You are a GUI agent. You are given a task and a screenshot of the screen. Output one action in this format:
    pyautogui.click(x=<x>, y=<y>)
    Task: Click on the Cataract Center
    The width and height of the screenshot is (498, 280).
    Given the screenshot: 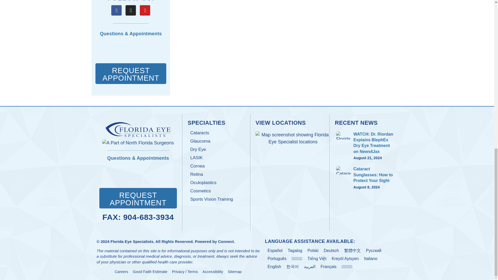 What is the action you would take?
    pyautogui.click(x=216, y=133)
    